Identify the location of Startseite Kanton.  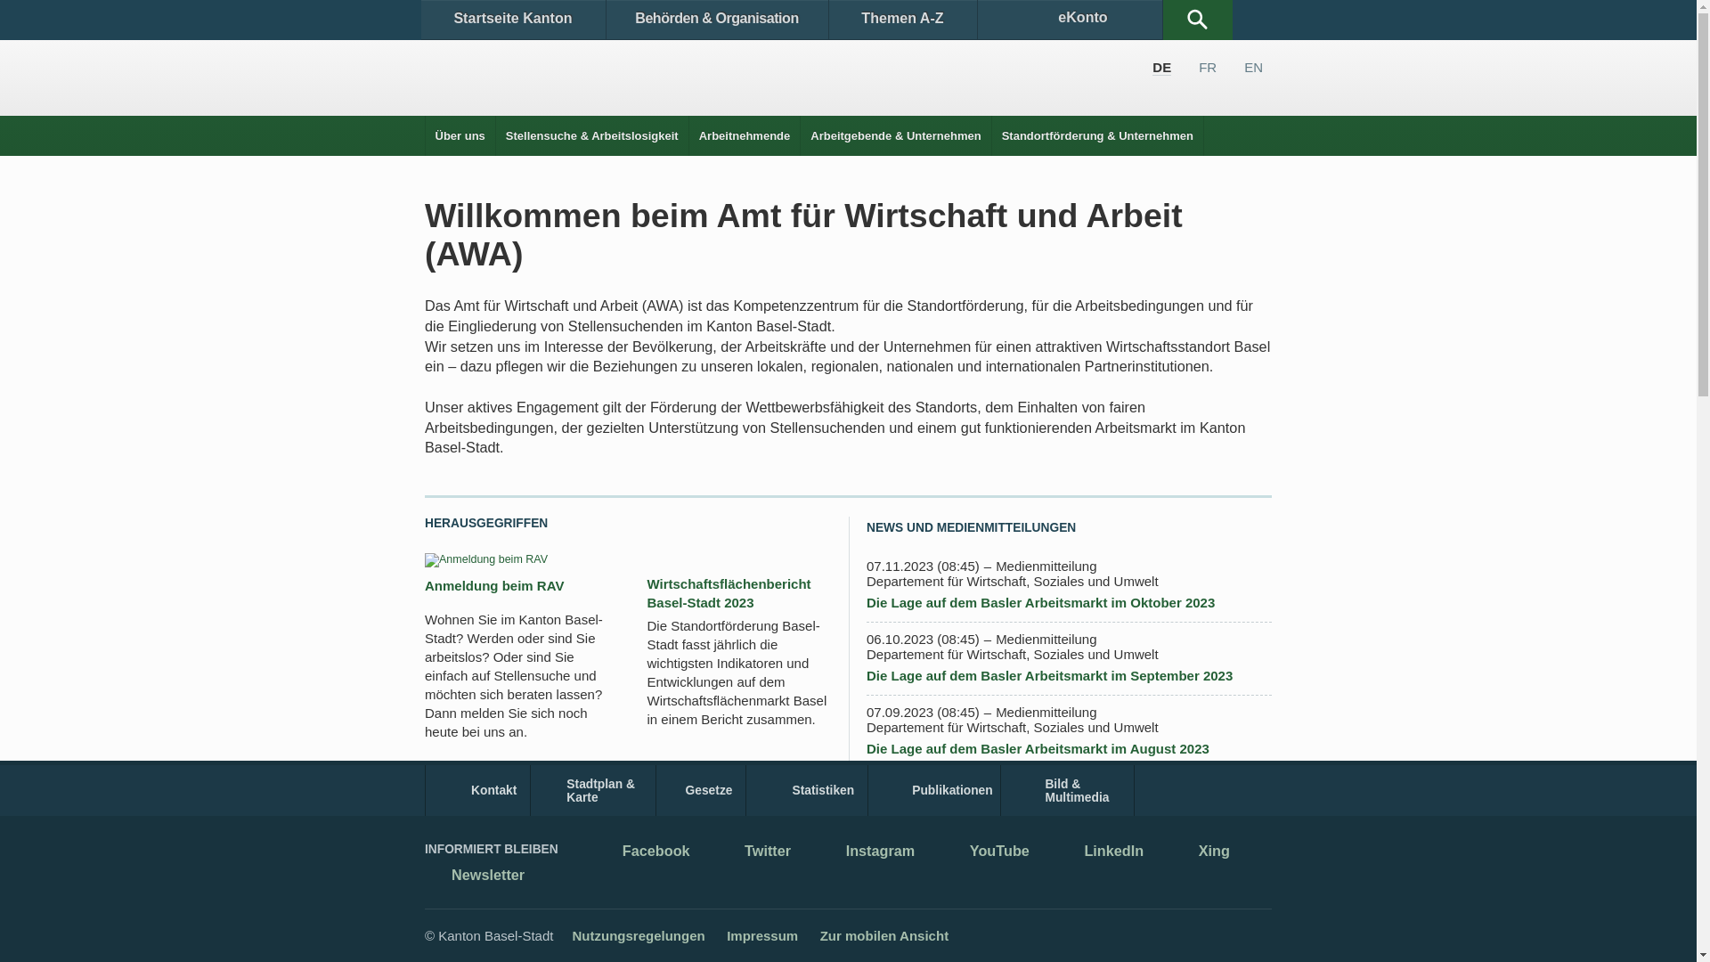
(513, 20).